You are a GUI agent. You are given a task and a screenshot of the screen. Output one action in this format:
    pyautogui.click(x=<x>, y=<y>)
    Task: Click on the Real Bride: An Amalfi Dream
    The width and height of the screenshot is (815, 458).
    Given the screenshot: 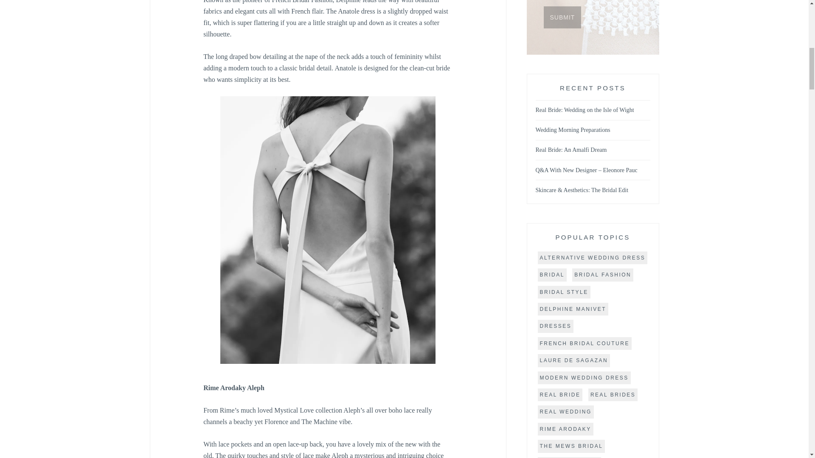 What is the action you would take?
    pyautogui.click(x=571, y=150)
    